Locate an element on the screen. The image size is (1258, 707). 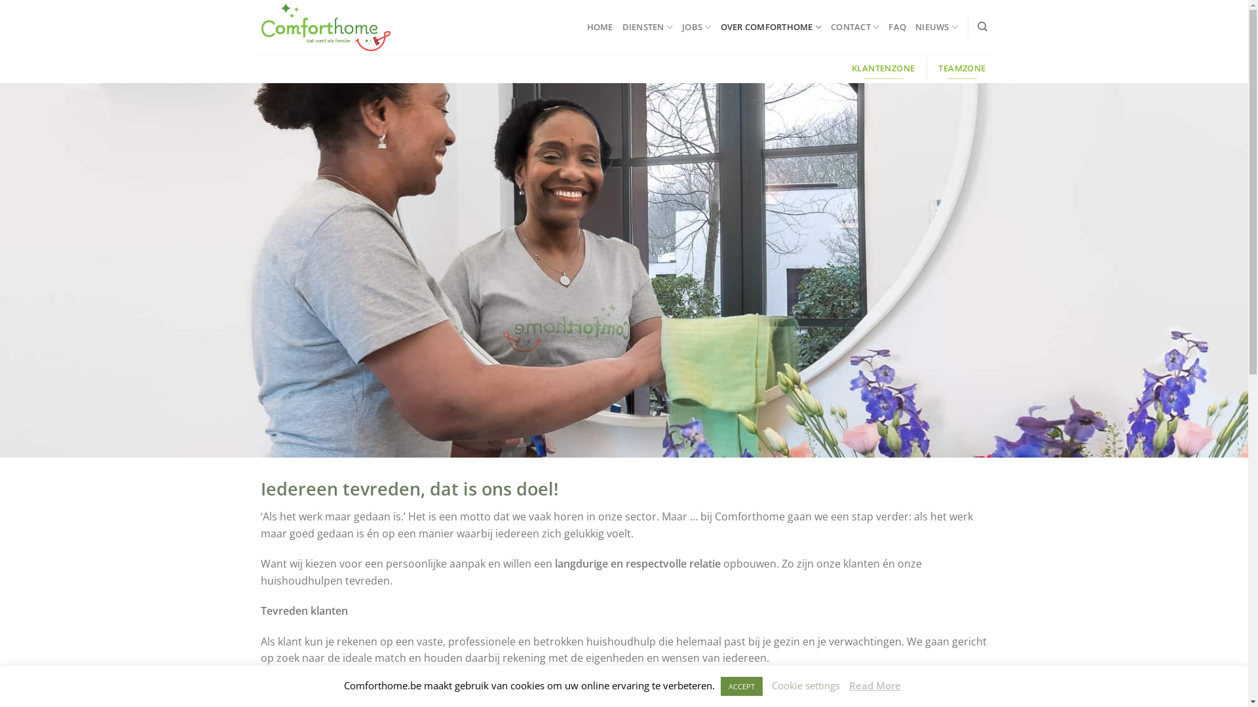
JOBS is located at coordinates (696, 27).